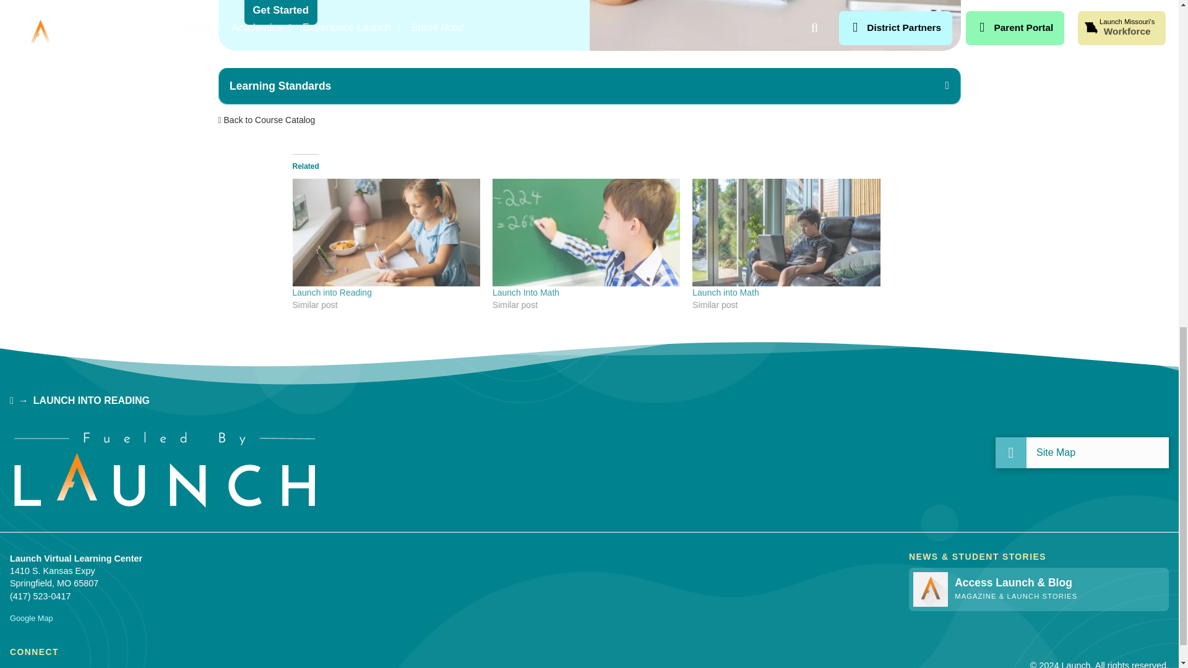 This screenshot has height=668, width=1188. I want to click on Learning Standards, so click(589, 86).